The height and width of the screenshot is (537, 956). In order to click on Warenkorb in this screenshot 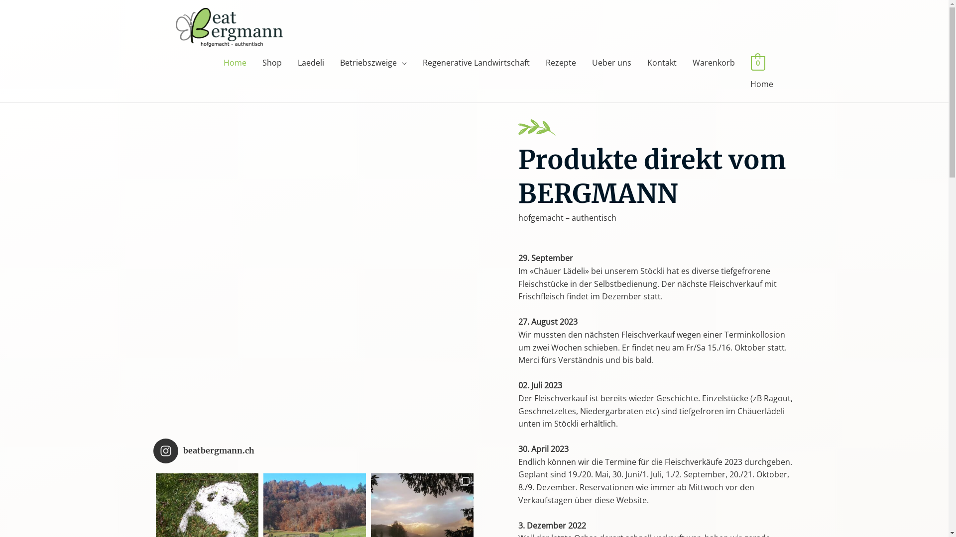, I will do `click(714, 63)`.